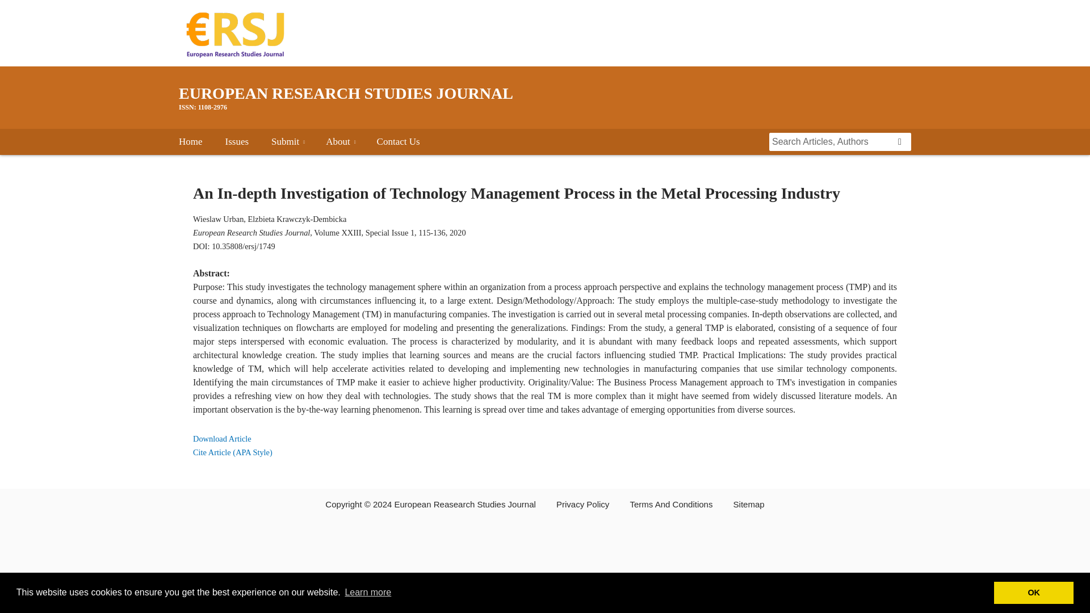  I want to click on OK, so click(1034, 592).